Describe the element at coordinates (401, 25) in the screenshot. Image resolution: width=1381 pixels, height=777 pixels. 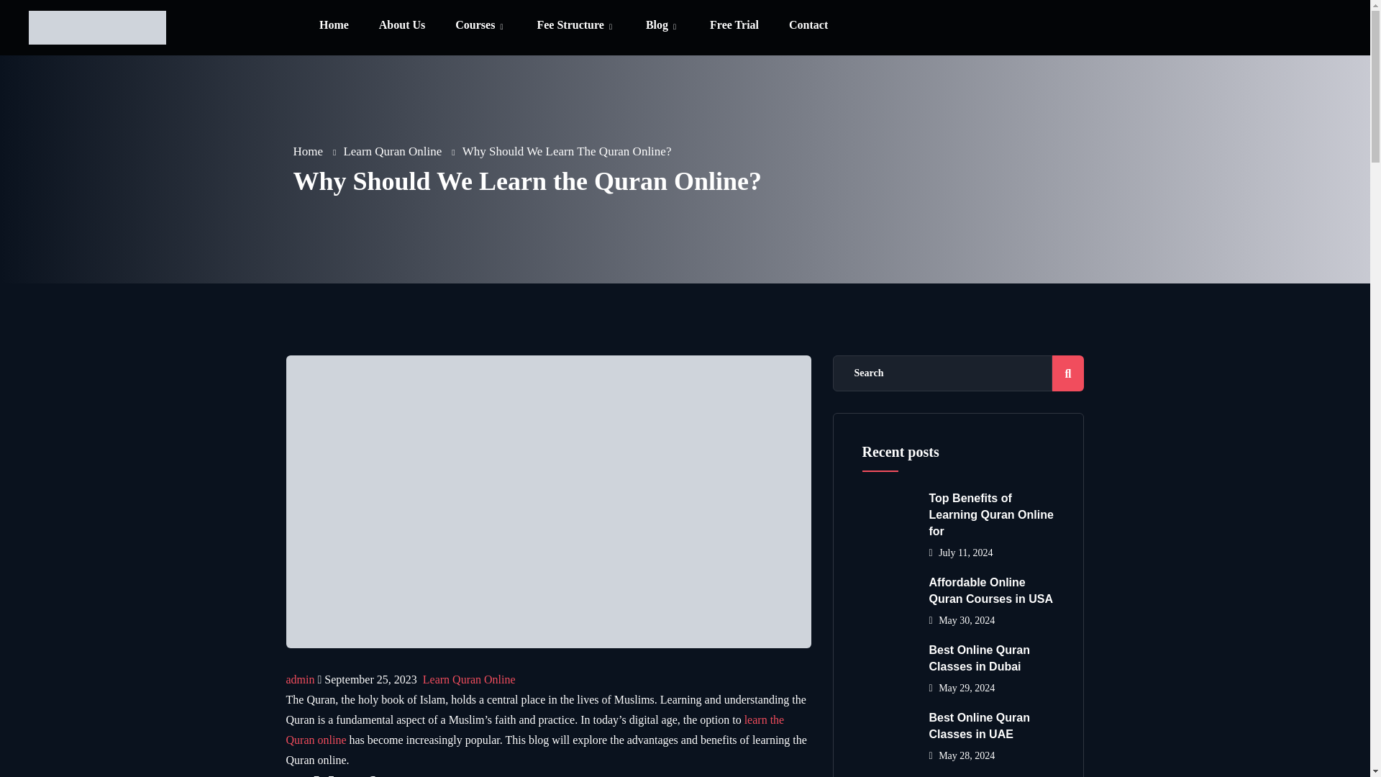
I see `About Us` at that location.